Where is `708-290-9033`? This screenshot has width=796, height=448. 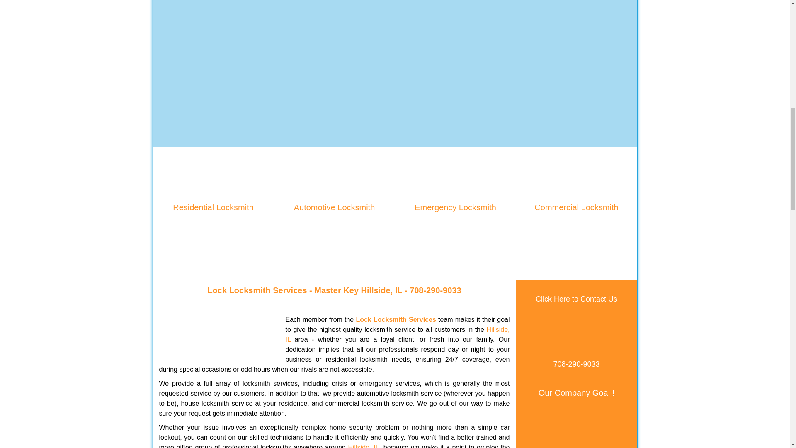
708-290-9033 is located at coordinates (435, 290).